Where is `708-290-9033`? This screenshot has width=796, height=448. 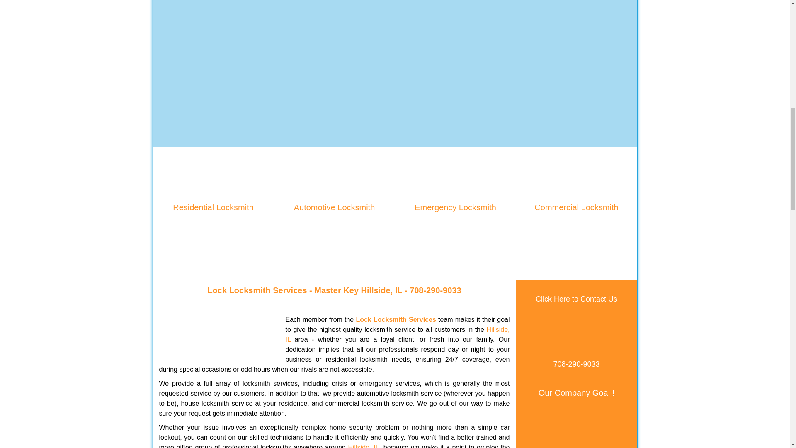
708-290-9033 is located at coordinates (435, 290).